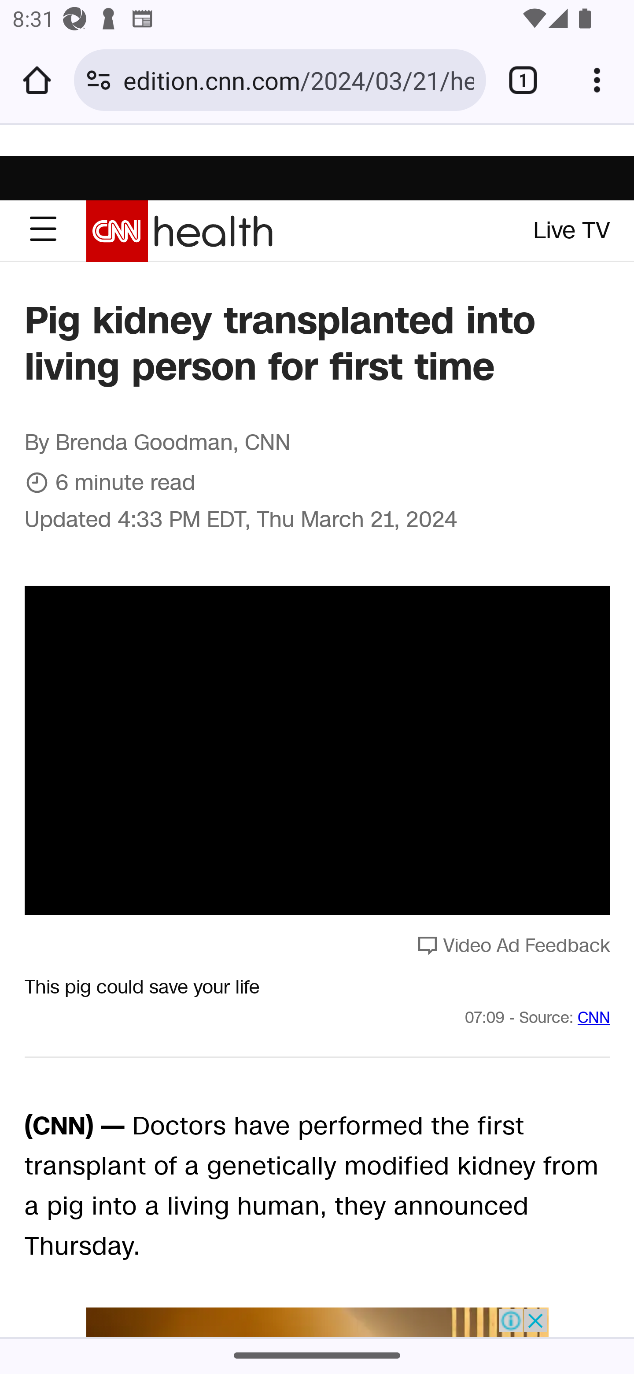 Image resolution: width=634 pixels, height=1374 pixels. Describe the element at coordinates (572, 231) in the screenshot. I see `Live TV` at that location.